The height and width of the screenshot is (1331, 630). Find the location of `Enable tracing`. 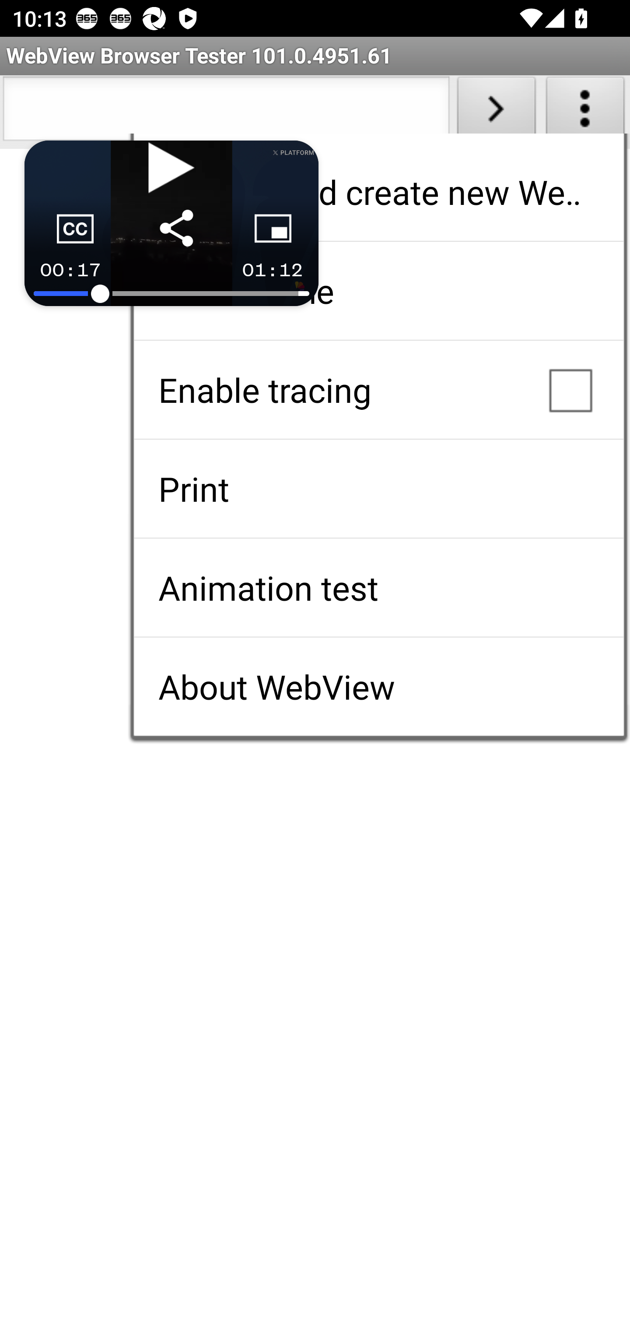

Enable tracing is located at coordinates (378, 390).